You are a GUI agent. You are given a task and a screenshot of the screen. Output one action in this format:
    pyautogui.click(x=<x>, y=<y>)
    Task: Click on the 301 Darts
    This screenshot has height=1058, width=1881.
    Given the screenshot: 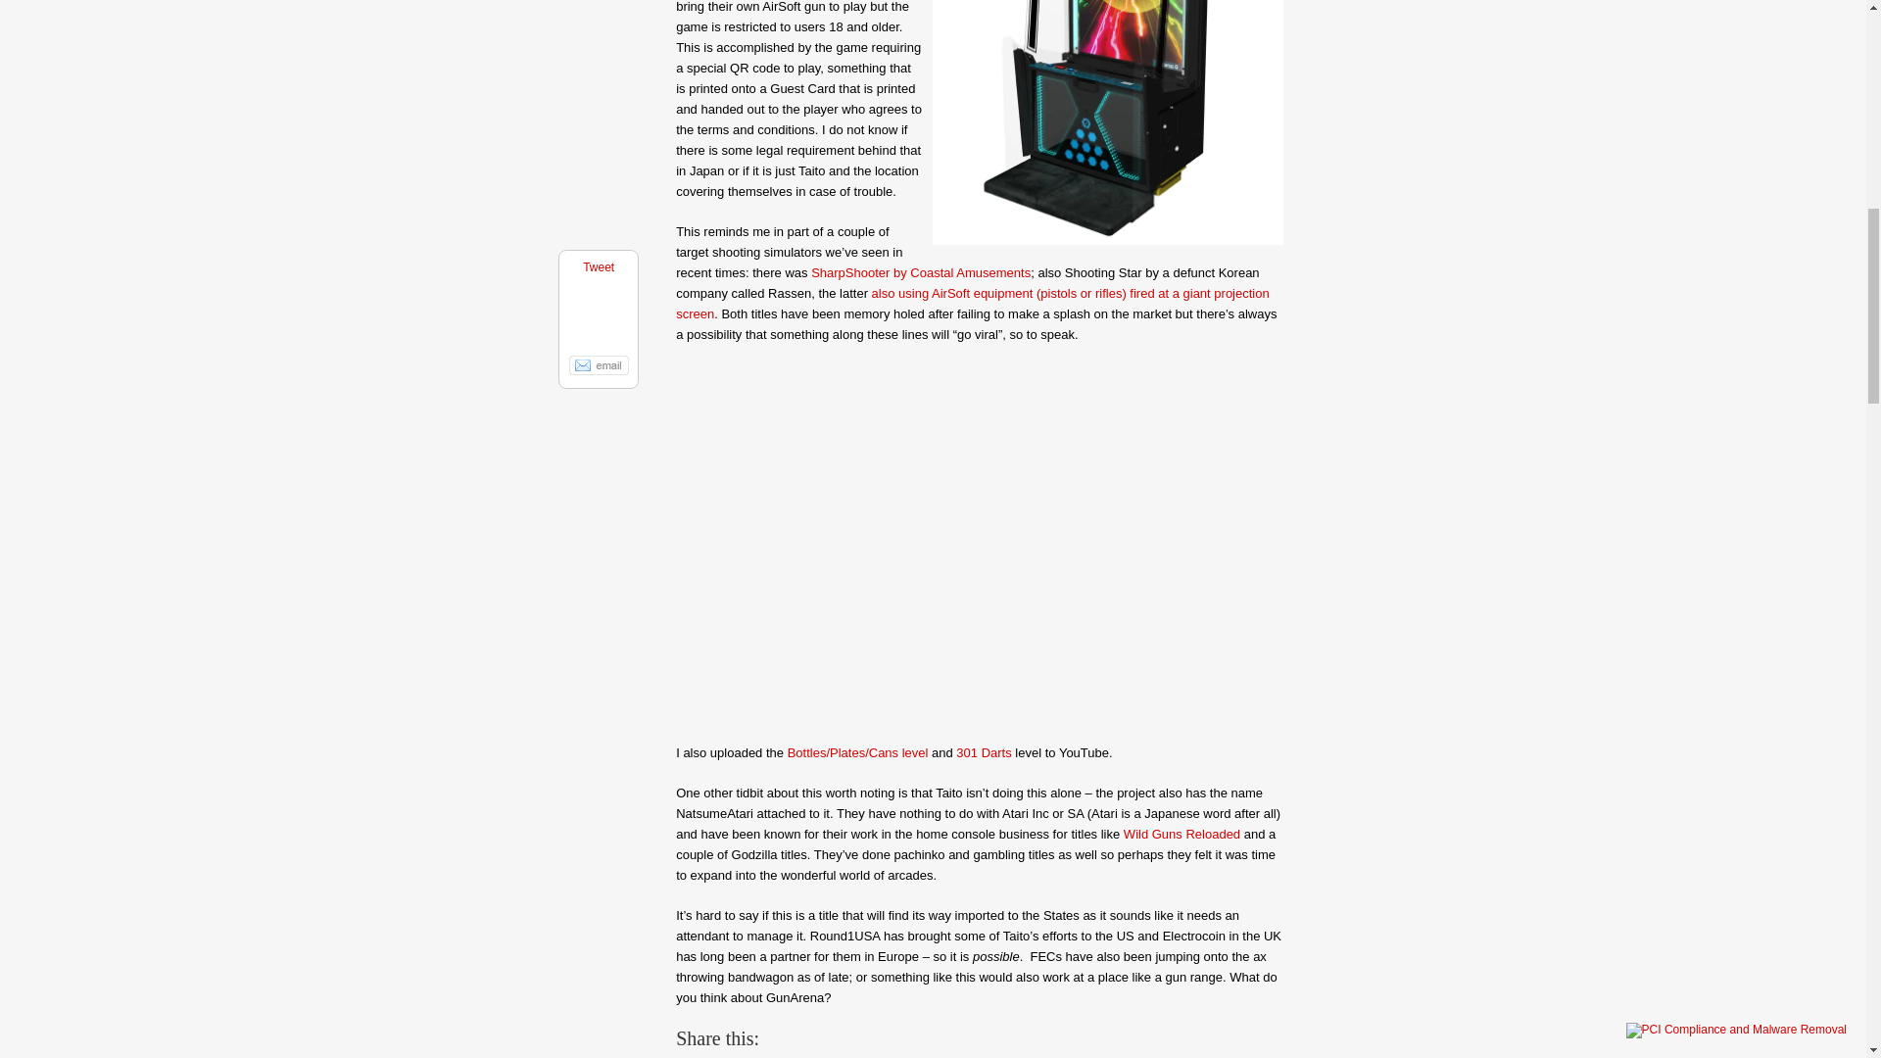 What is the action you would take?
    pyautogui.click(x=984, y=752)
    